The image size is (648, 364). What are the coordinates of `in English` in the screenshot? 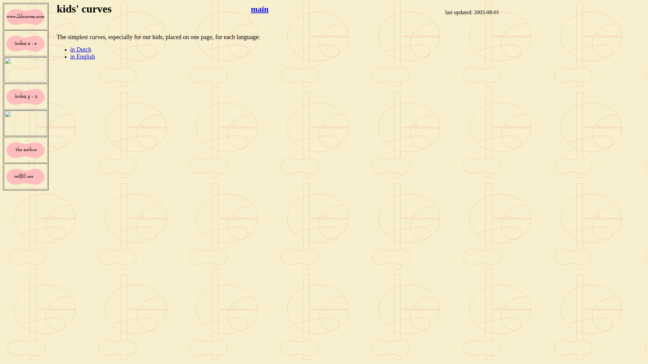 It's located at (83, 57).